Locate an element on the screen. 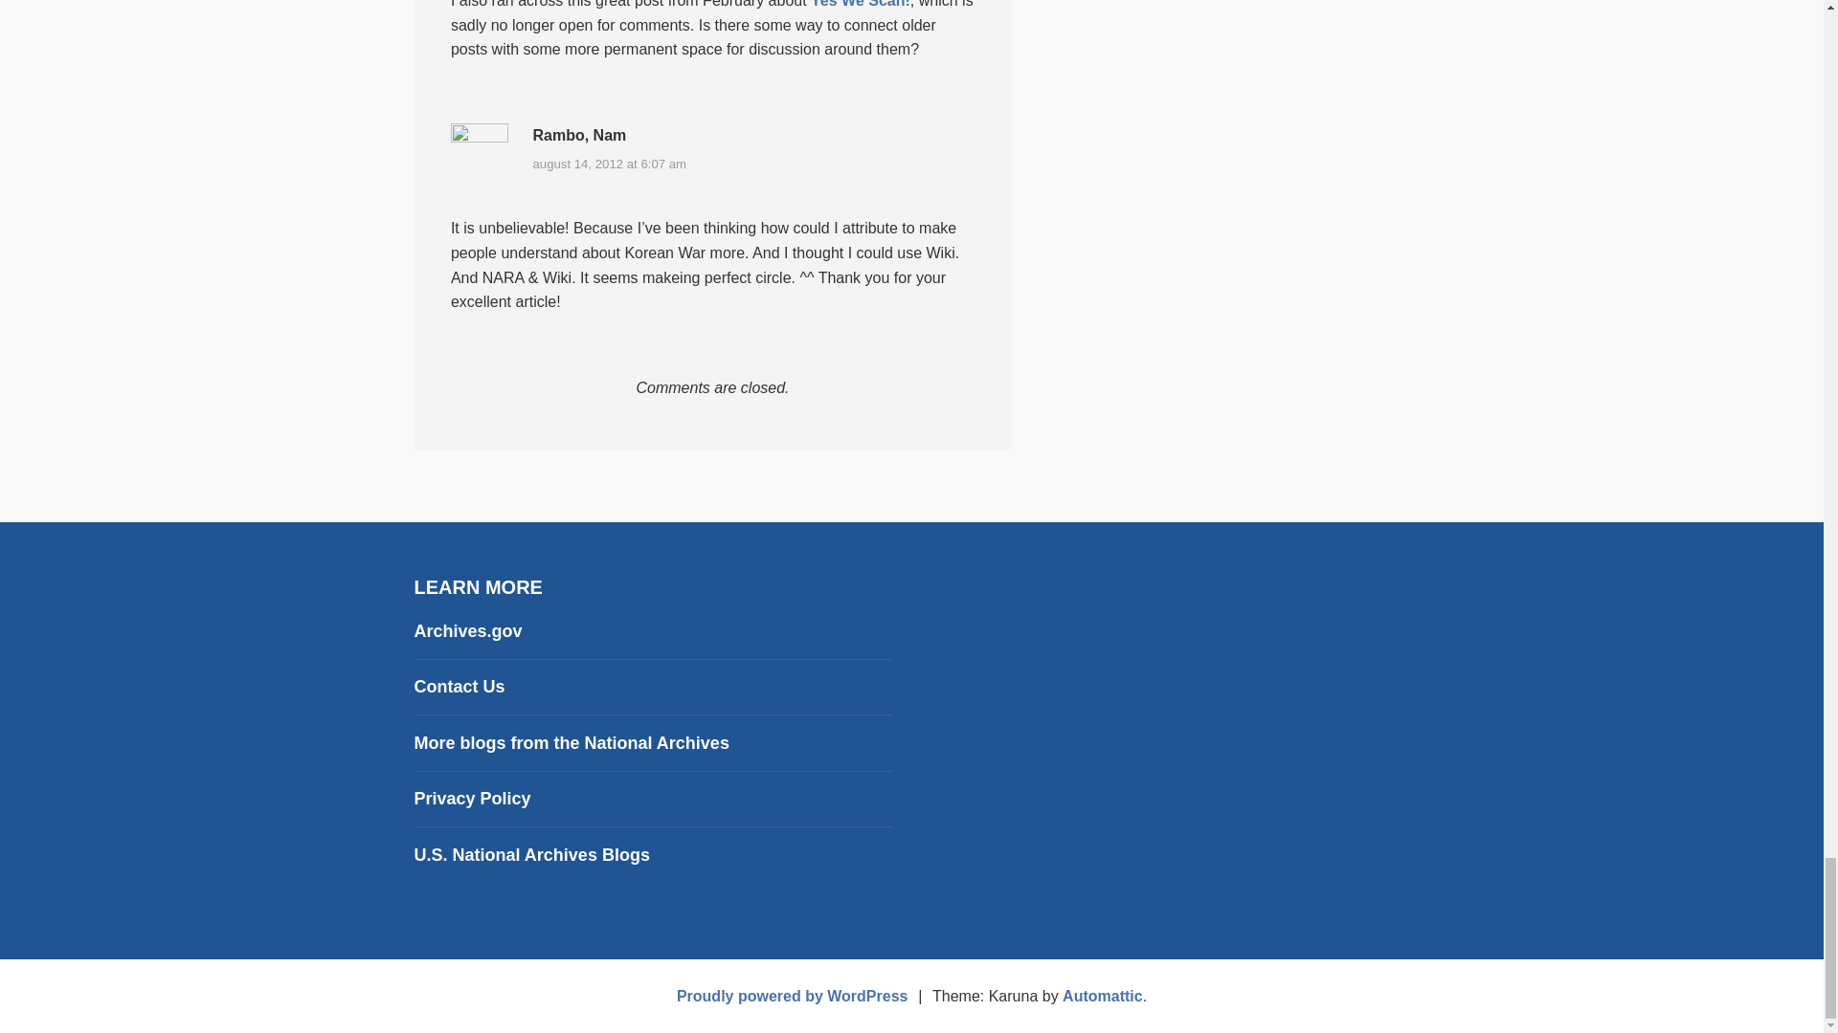  National Archives privacy policy is located at coordinates (472, 798).